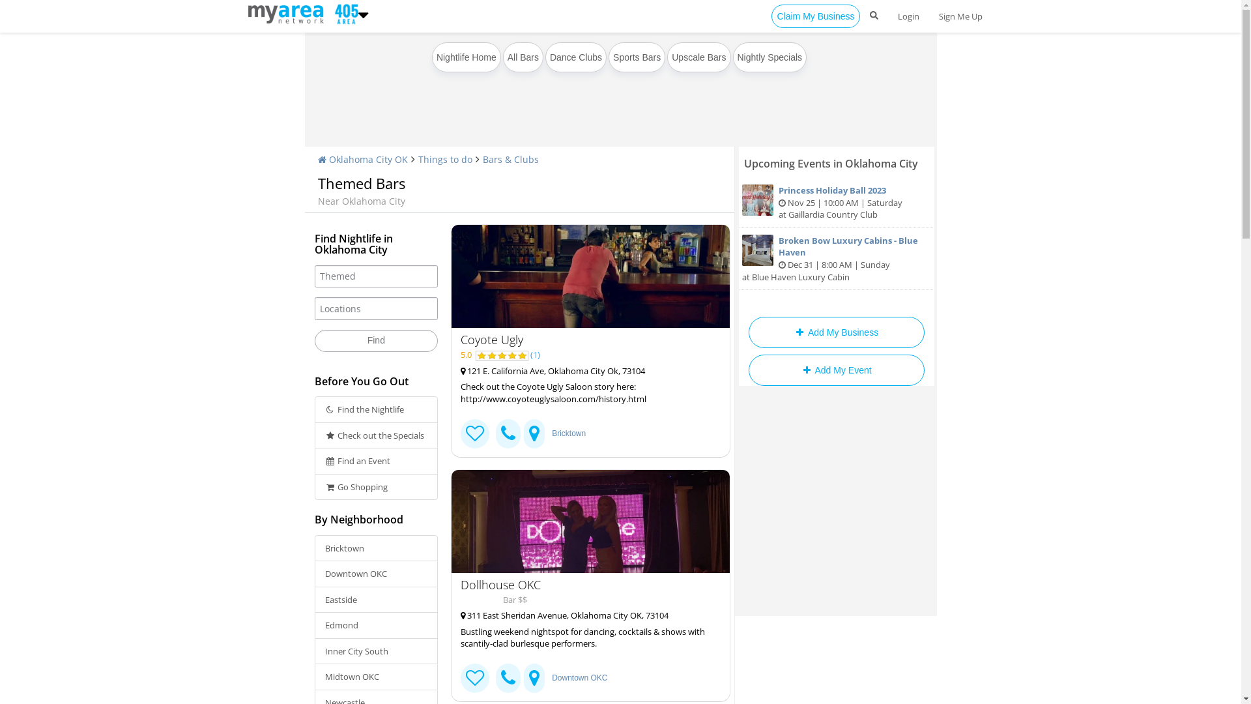  I want to click on Oklahoma City OK, so click(363, 159).